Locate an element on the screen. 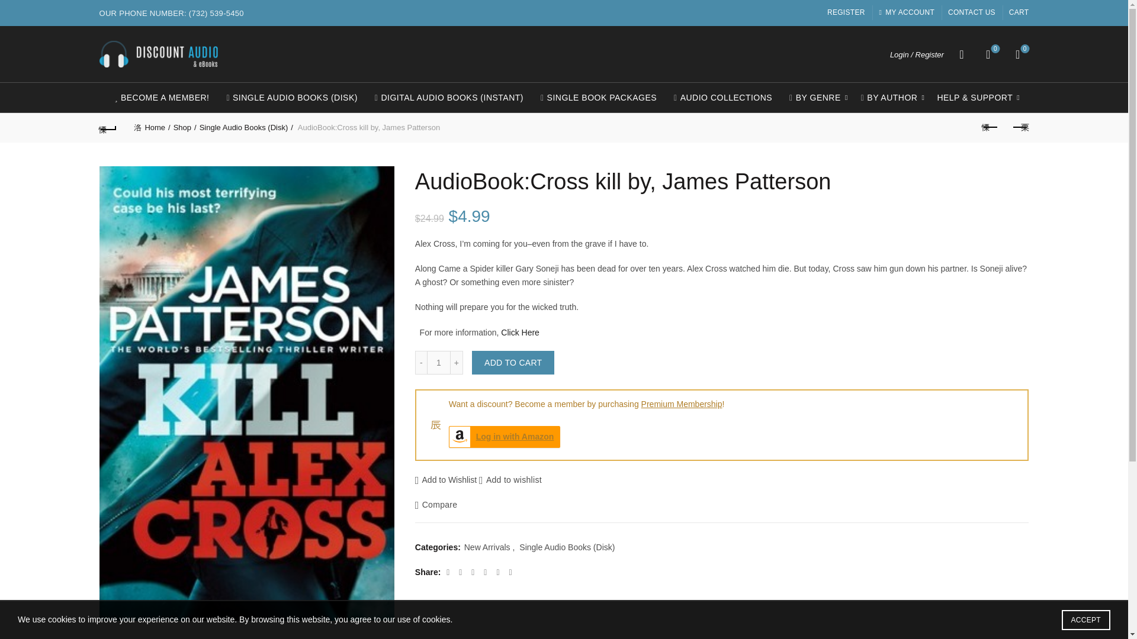  REGISTER is located at coordinates (846, 12).